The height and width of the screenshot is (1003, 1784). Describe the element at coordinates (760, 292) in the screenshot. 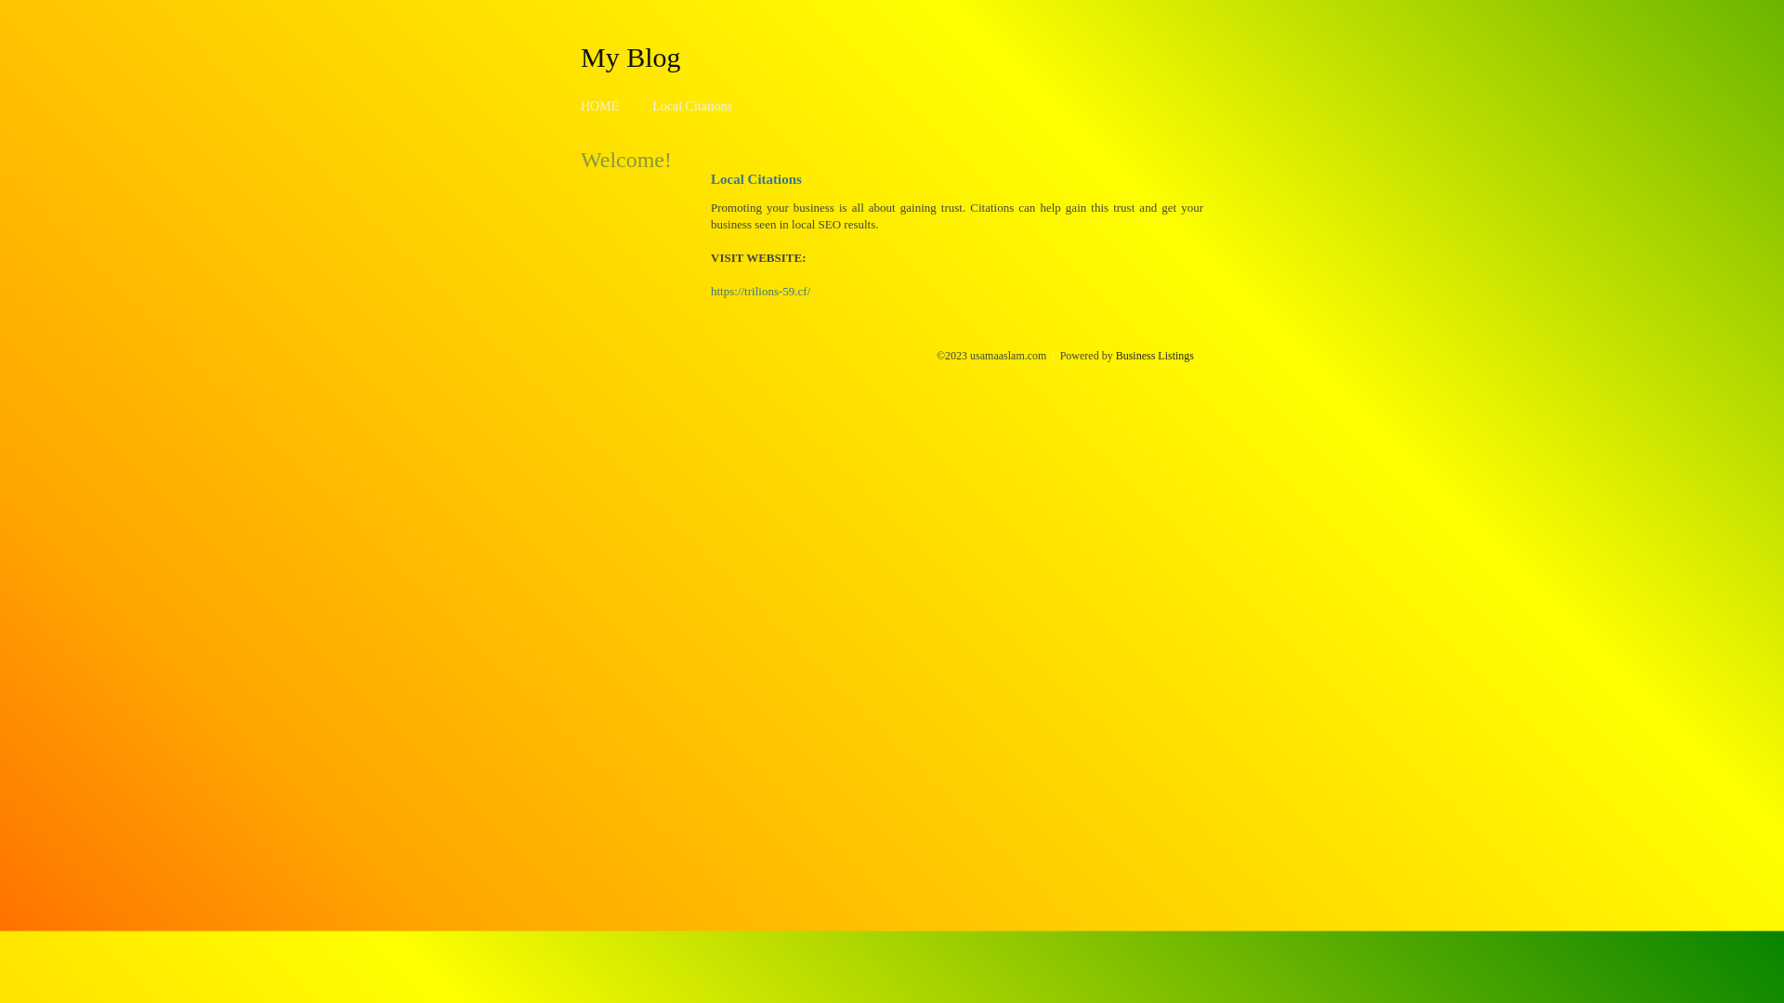

I see `https://trilions-59.cf/` at that location.